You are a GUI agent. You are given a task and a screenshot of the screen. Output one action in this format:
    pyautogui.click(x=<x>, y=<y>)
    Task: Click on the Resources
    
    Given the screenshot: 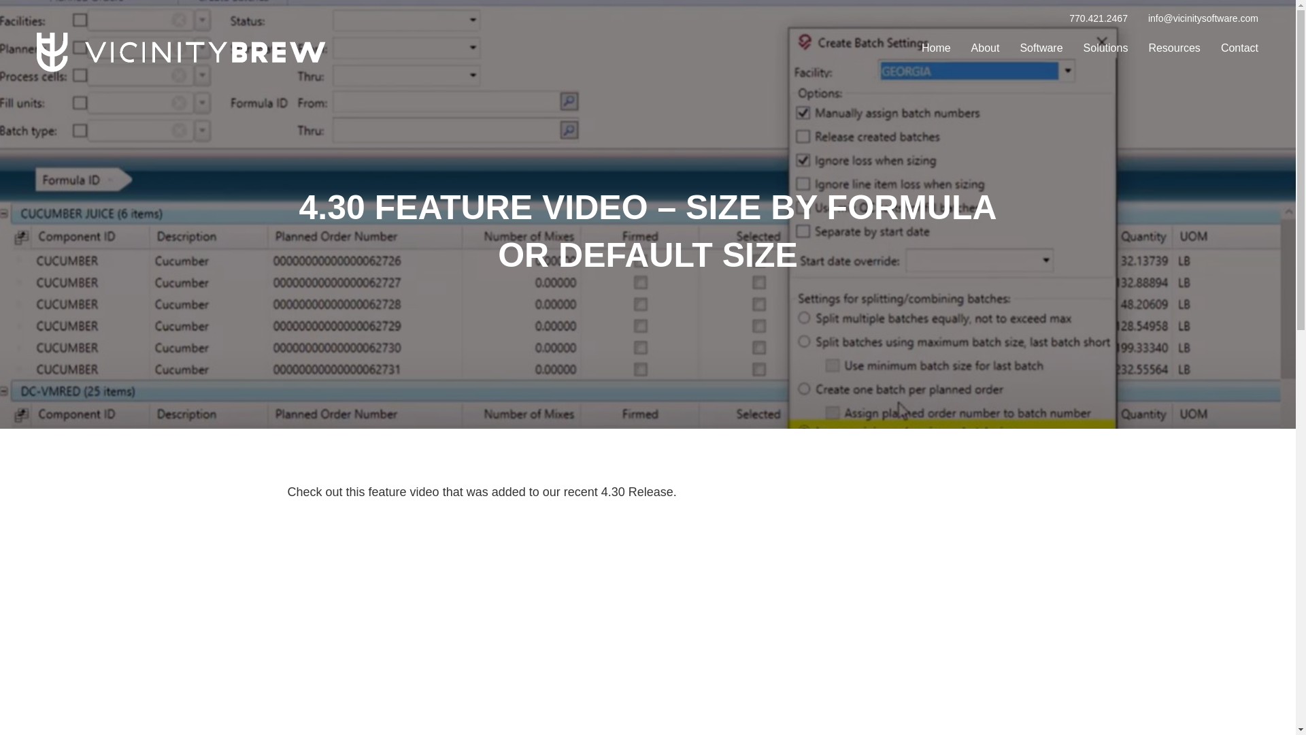 What is the action you would take?
    pyautogui.click(x=1174, y=47)
    